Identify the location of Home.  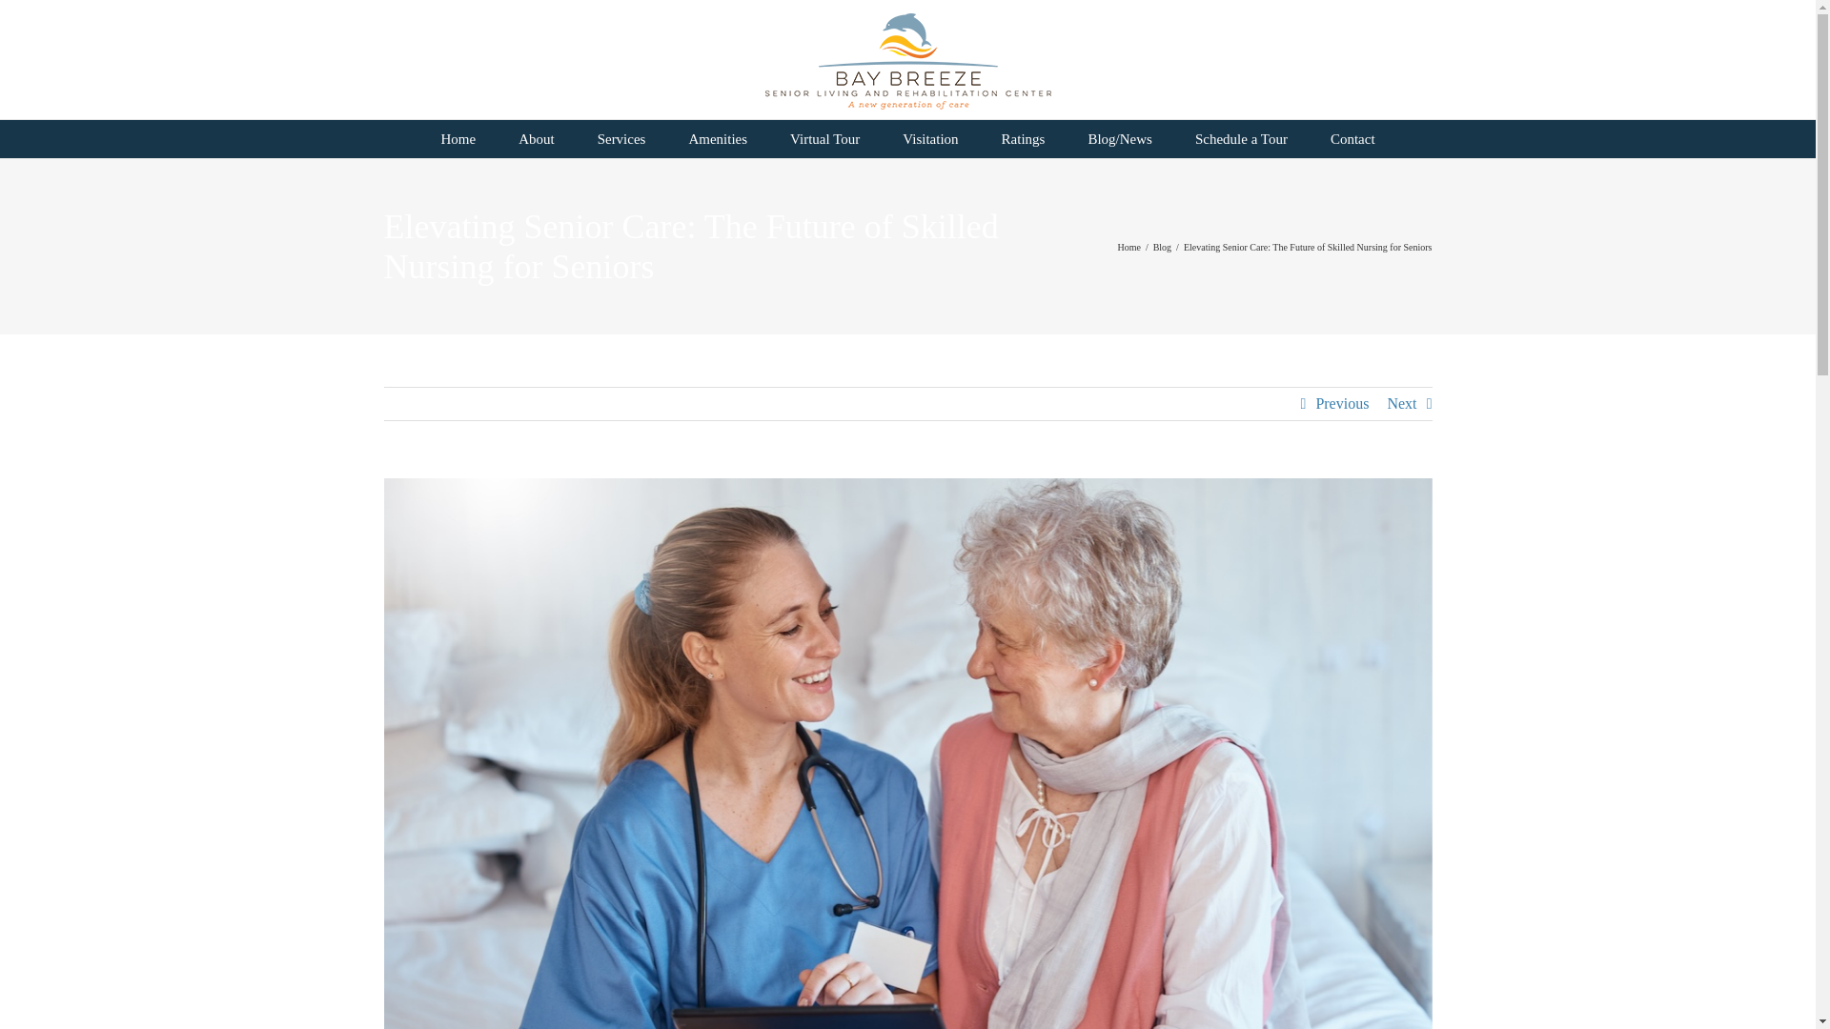
(457, 139).